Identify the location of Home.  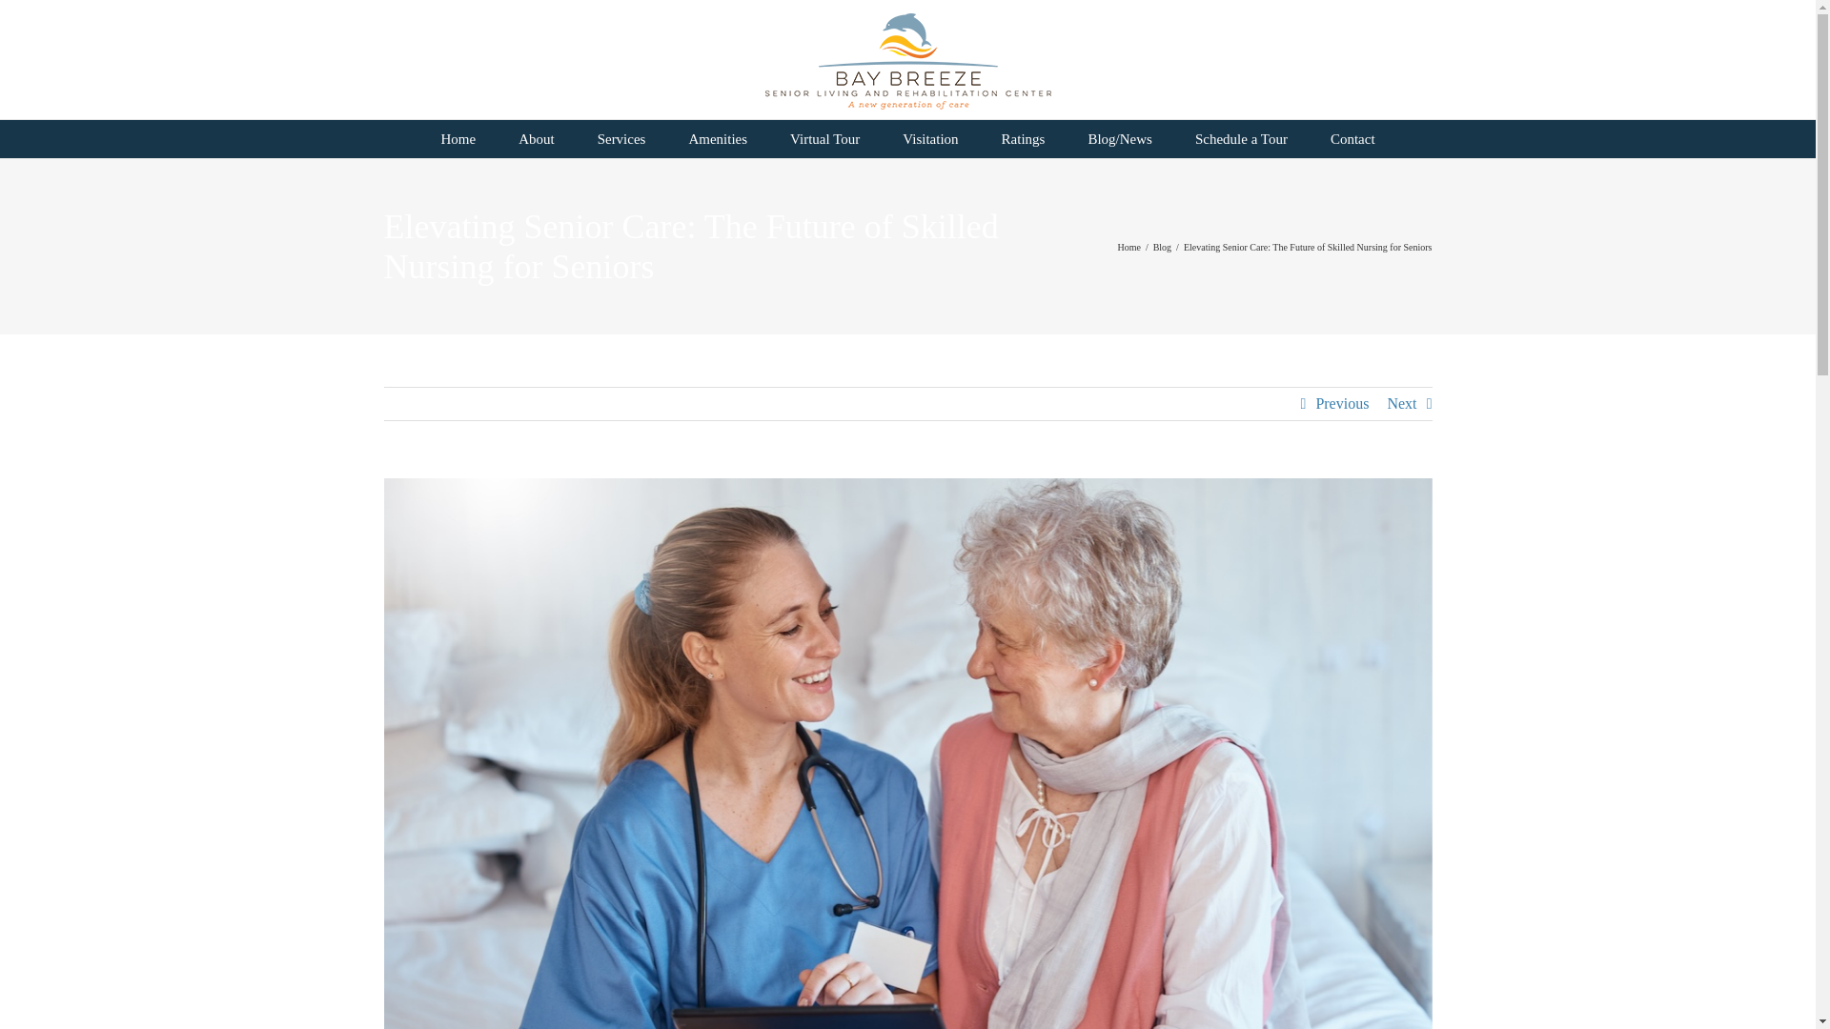
(457, 139).